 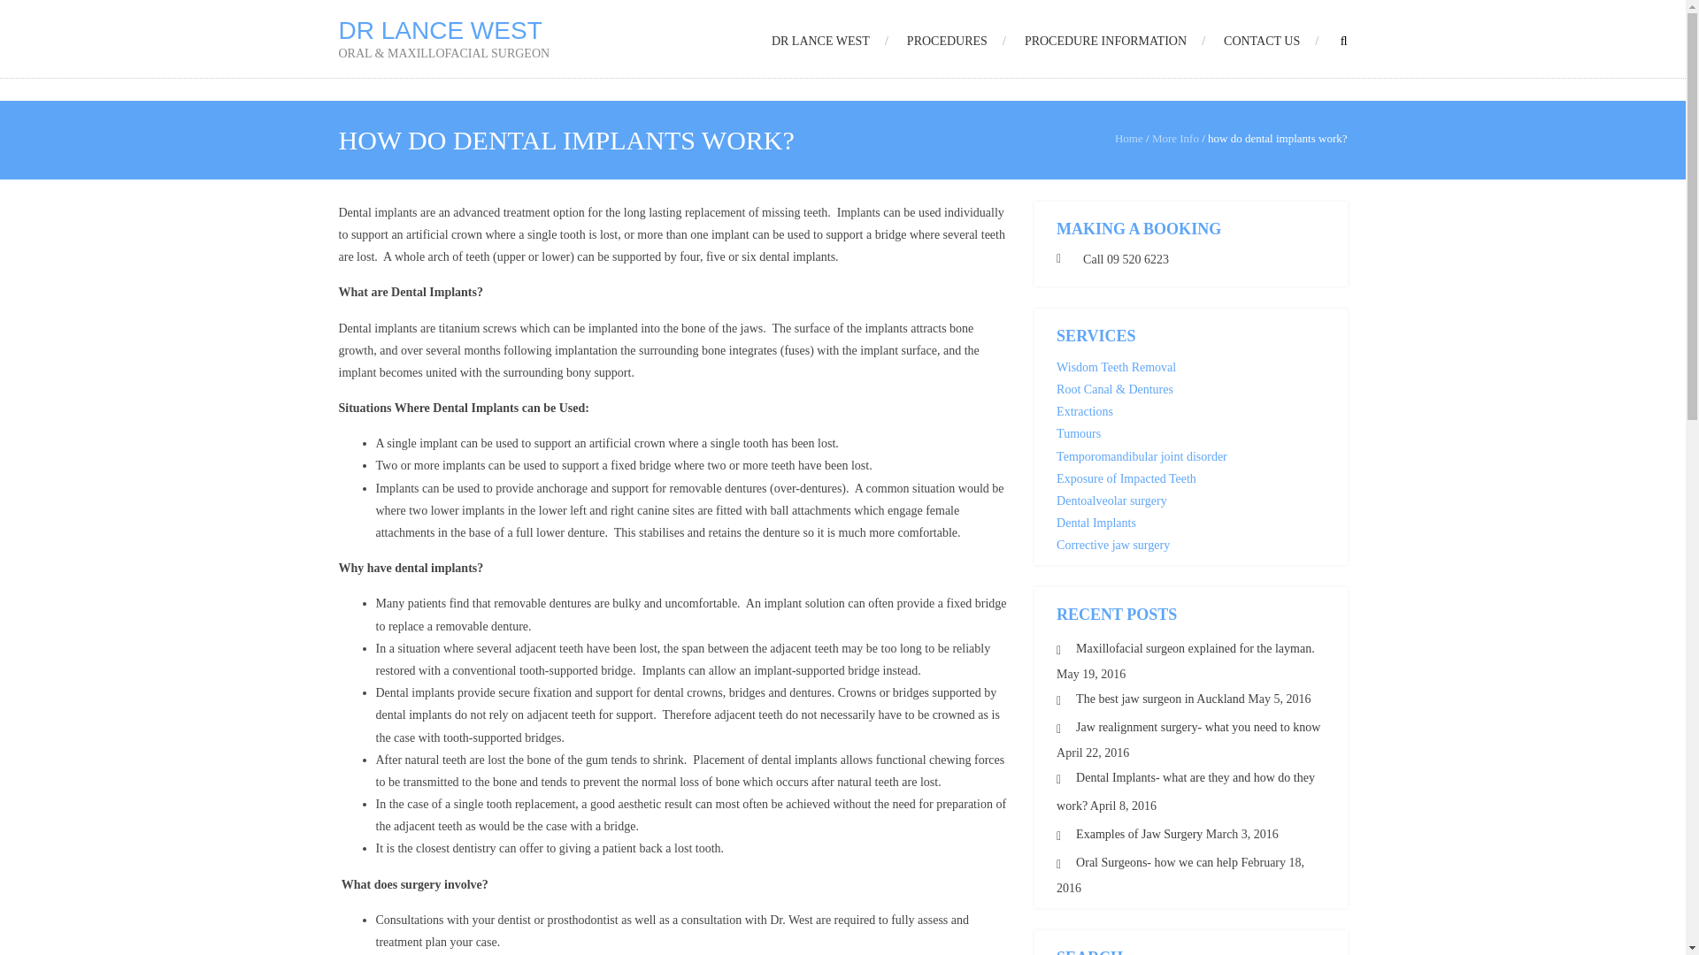 What do you see at coordinates (1271, 41) in the screenshot?
I see `CONTACT US` at bounding box center [1271, 41].